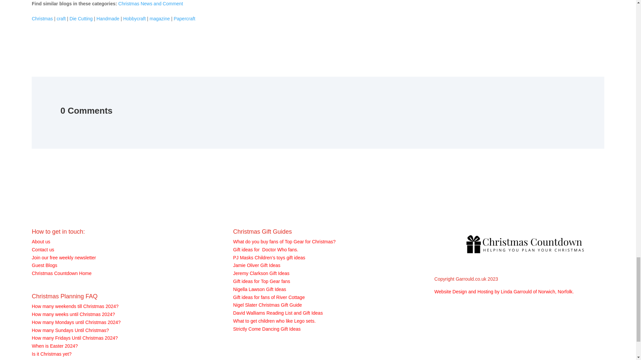  What do you see at coordinates (81, 18) in the screenshot?
I see `Die Cutting` at bounding box center [81, 18].